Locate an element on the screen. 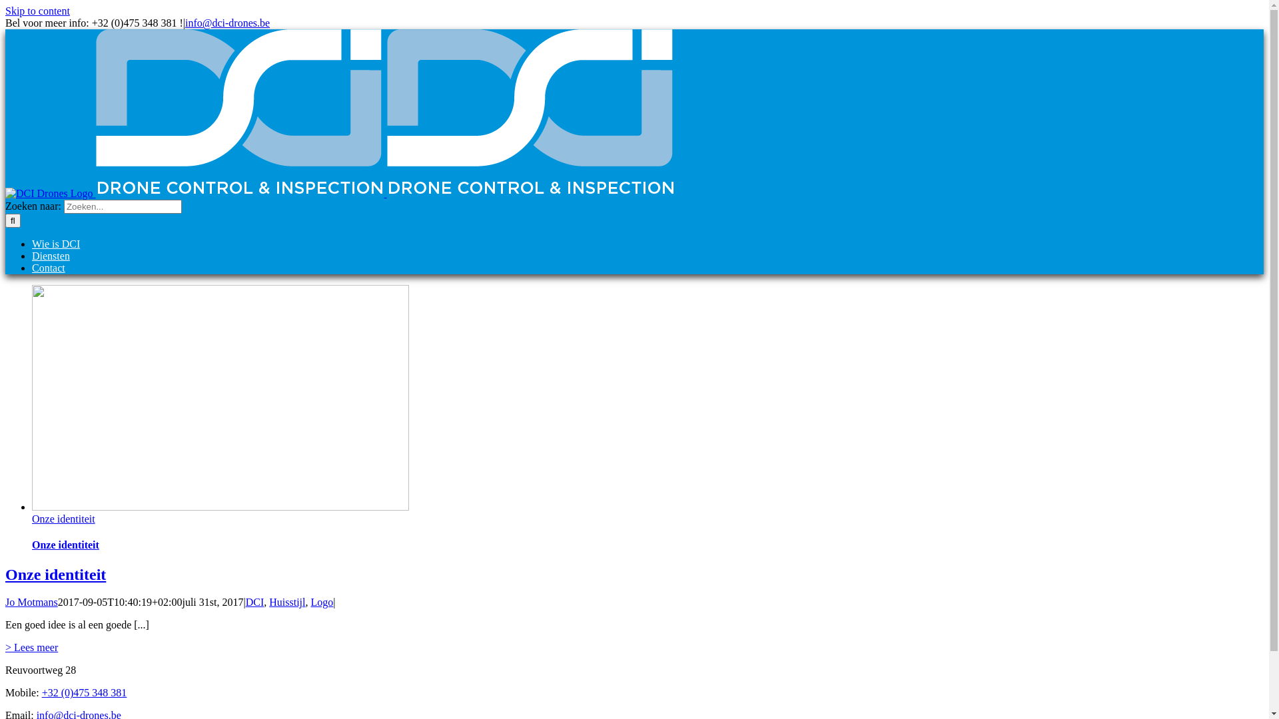 Image resolution: width=1279 pixels, height=719 pixels. Jo Motmans is located at coordinates (32, 602).